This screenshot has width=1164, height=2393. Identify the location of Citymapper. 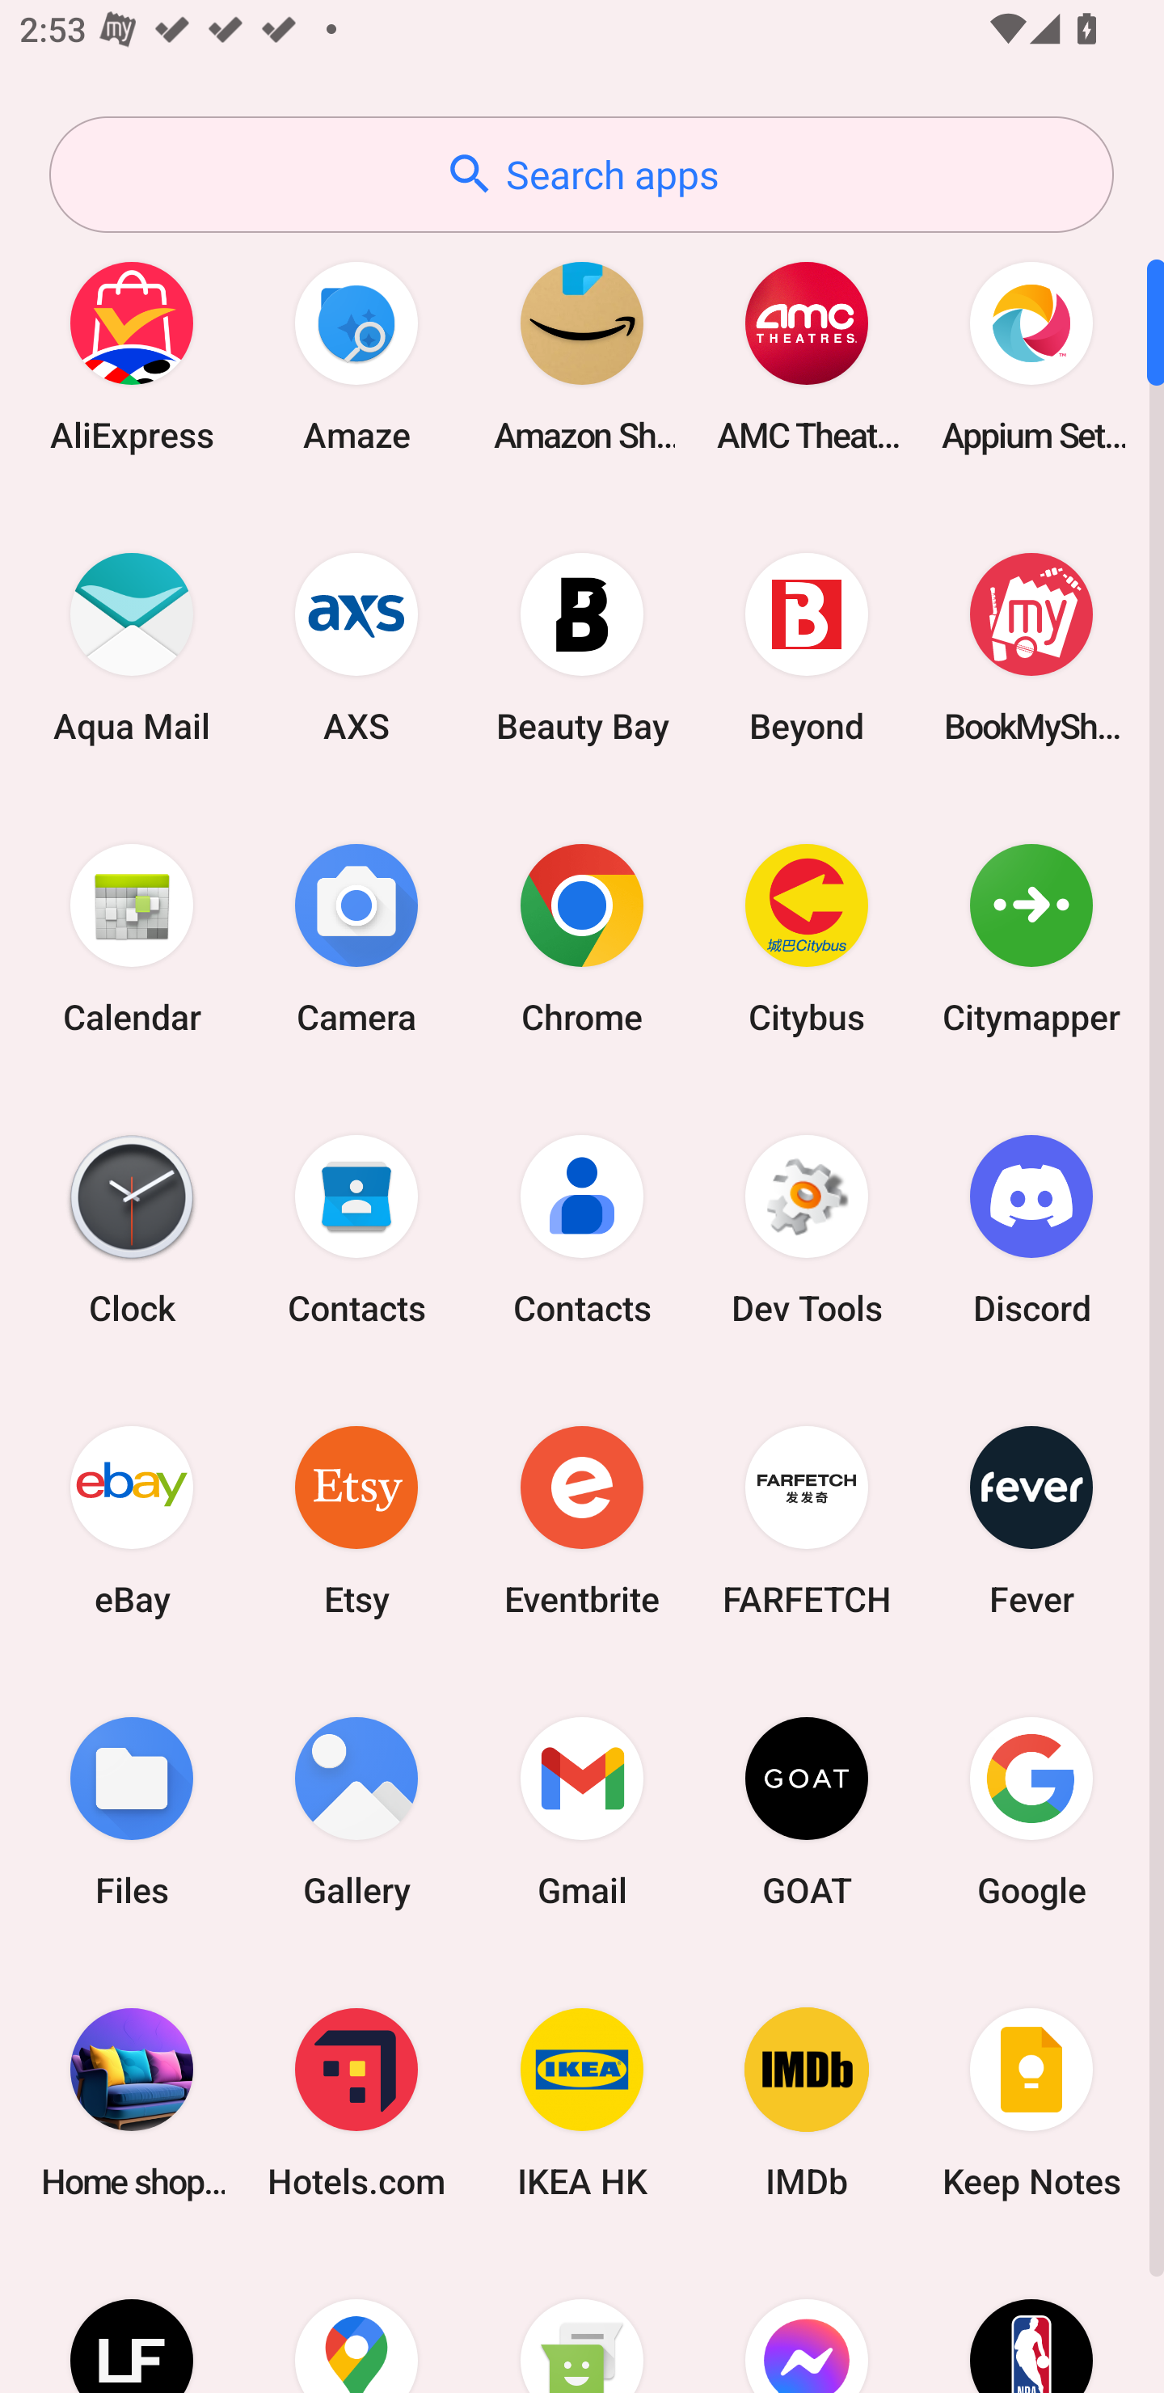
(1031, 938).